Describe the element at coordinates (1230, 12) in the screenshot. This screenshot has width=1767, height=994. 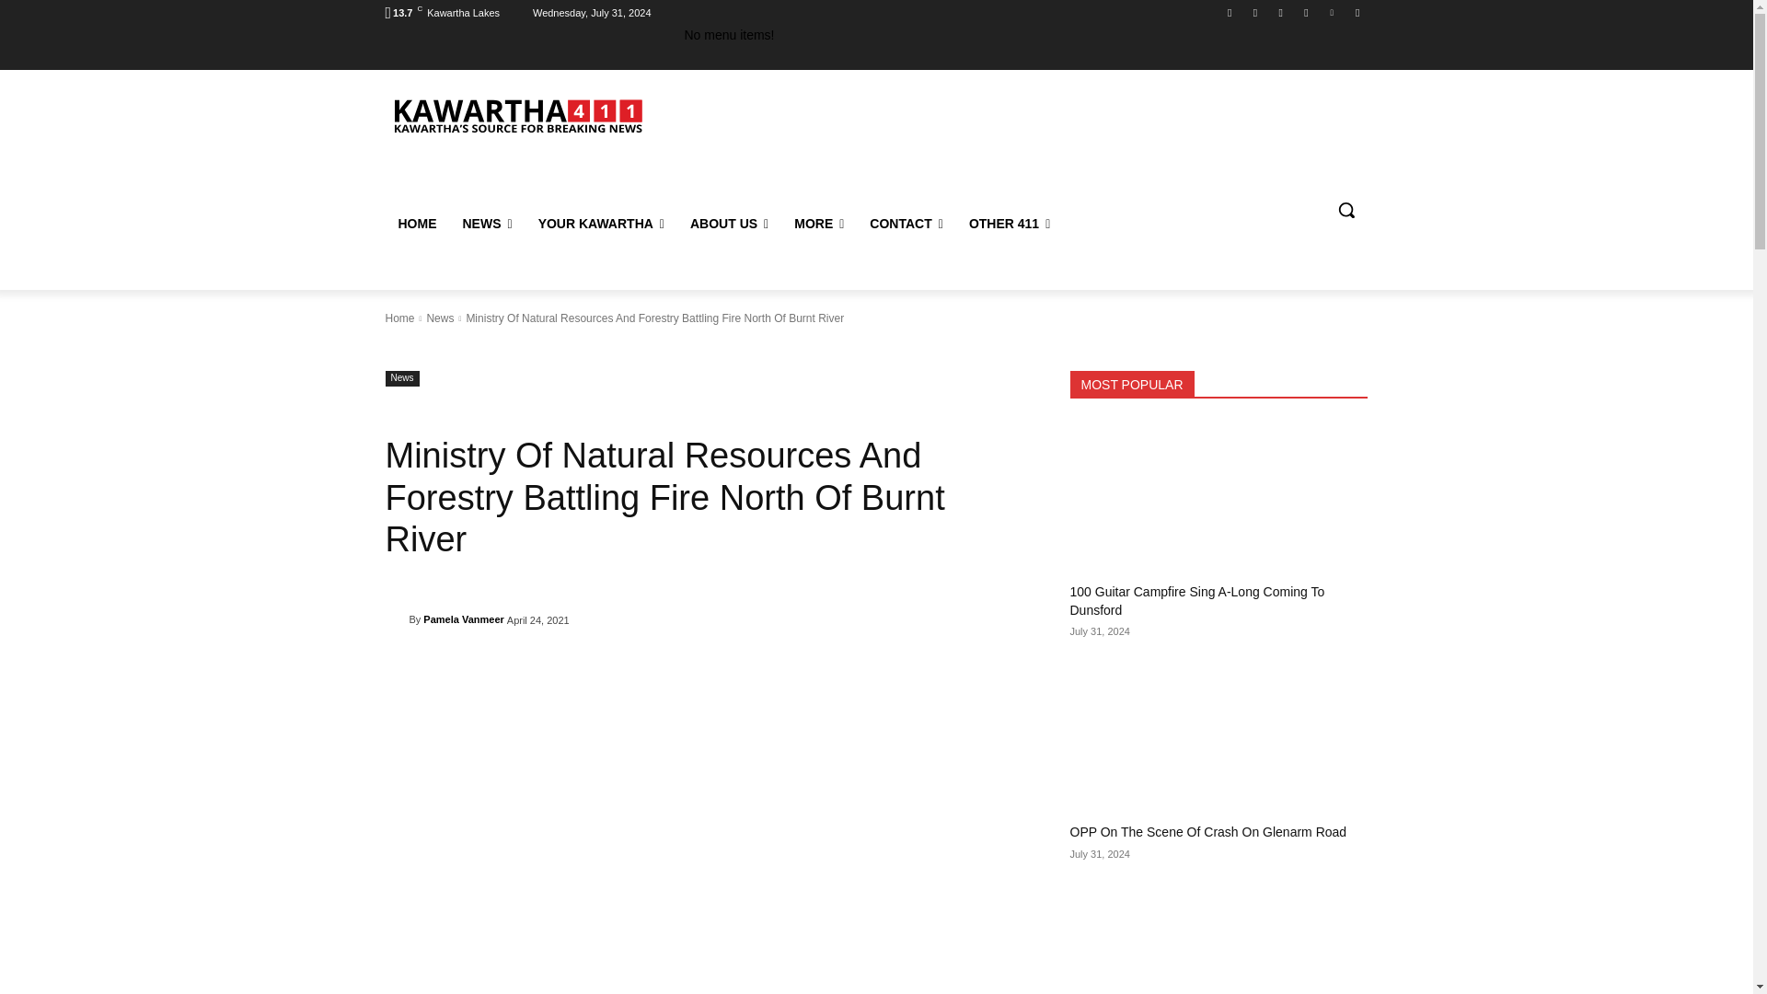
I see `Facebook` at that location.